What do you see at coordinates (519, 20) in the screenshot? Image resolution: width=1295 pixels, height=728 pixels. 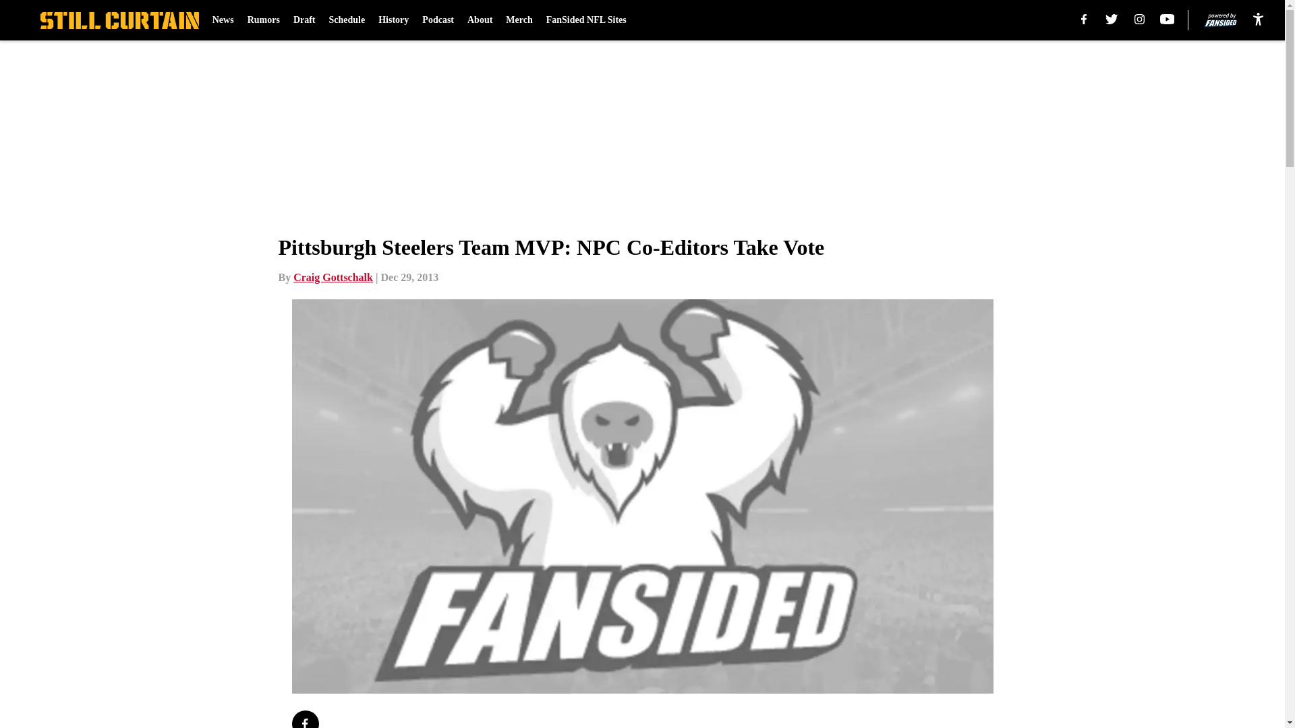 I see `Merch` at bounding box center [519, 20].